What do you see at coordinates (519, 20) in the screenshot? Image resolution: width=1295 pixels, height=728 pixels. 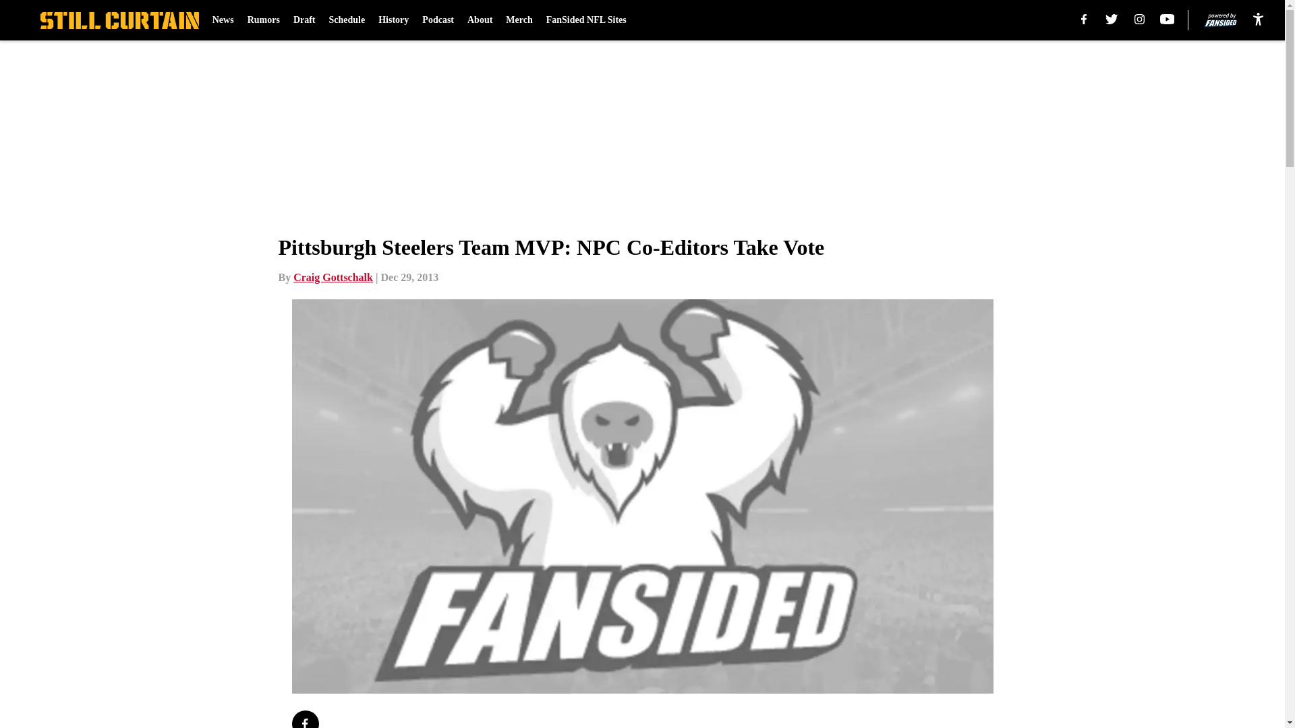 I see `Merch` at bounding box center [519, 20].